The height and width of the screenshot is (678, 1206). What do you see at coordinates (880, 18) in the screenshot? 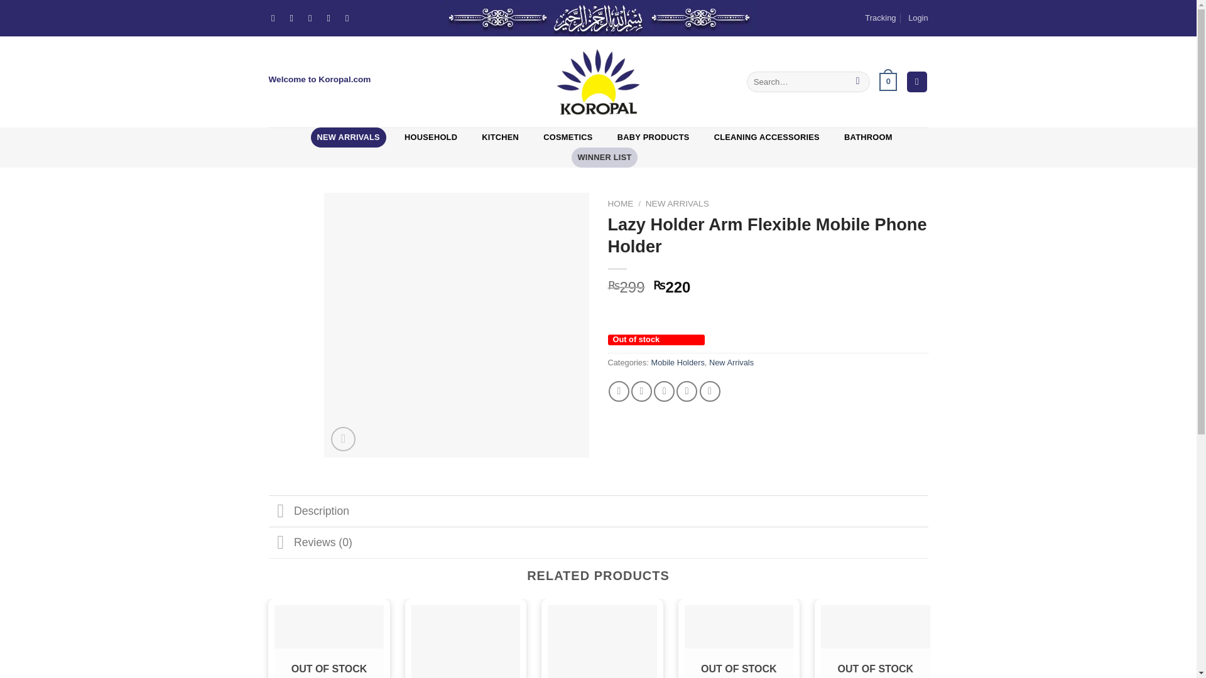
I see `Tracking` at bounding box center [880, 18].